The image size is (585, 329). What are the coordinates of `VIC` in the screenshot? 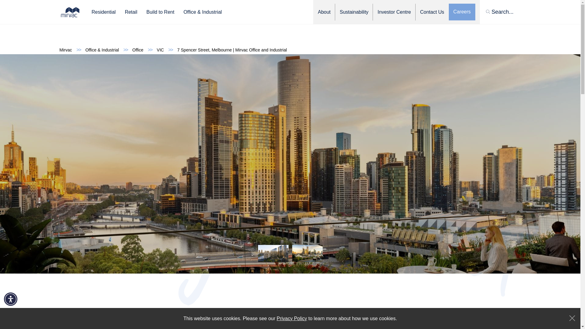 It's located at (160, 50).